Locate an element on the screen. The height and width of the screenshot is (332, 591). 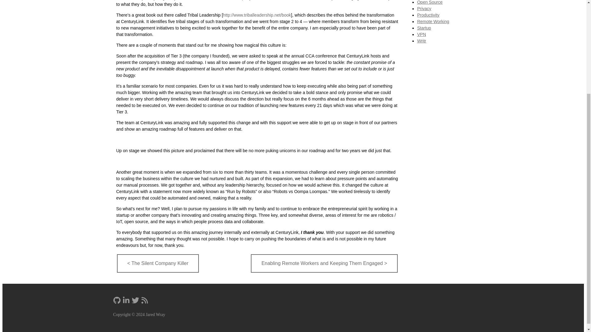
VPN is located at coordinates (422, 34).